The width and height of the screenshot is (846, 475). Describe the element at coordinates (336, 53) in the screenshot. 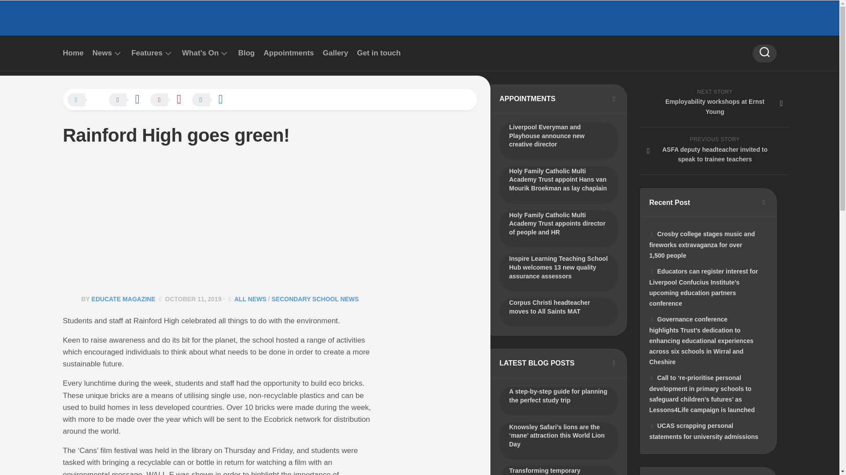

I see `Gallery` at that location.